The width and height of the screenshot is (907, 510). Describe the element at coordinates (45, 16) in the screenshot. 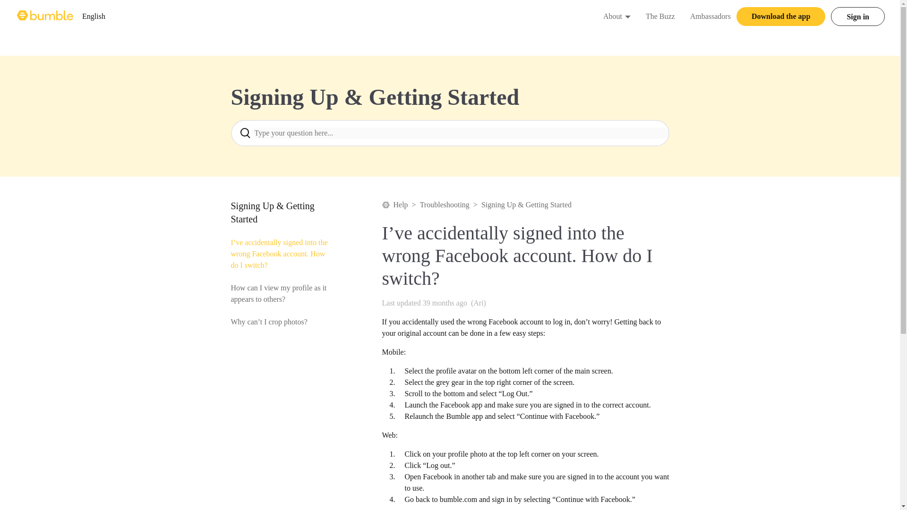

I see `Bumble homepage` at that location.